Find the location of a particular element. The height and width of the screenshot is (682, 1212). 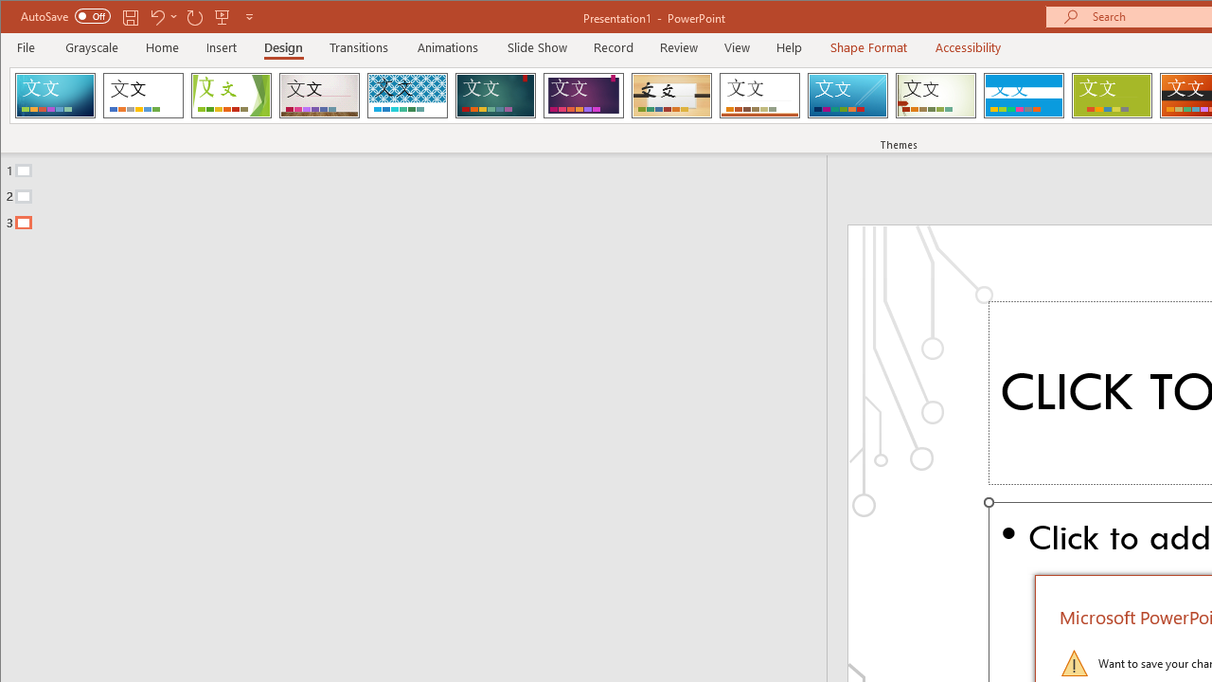

Wisp is located at coordinates (936, 95).